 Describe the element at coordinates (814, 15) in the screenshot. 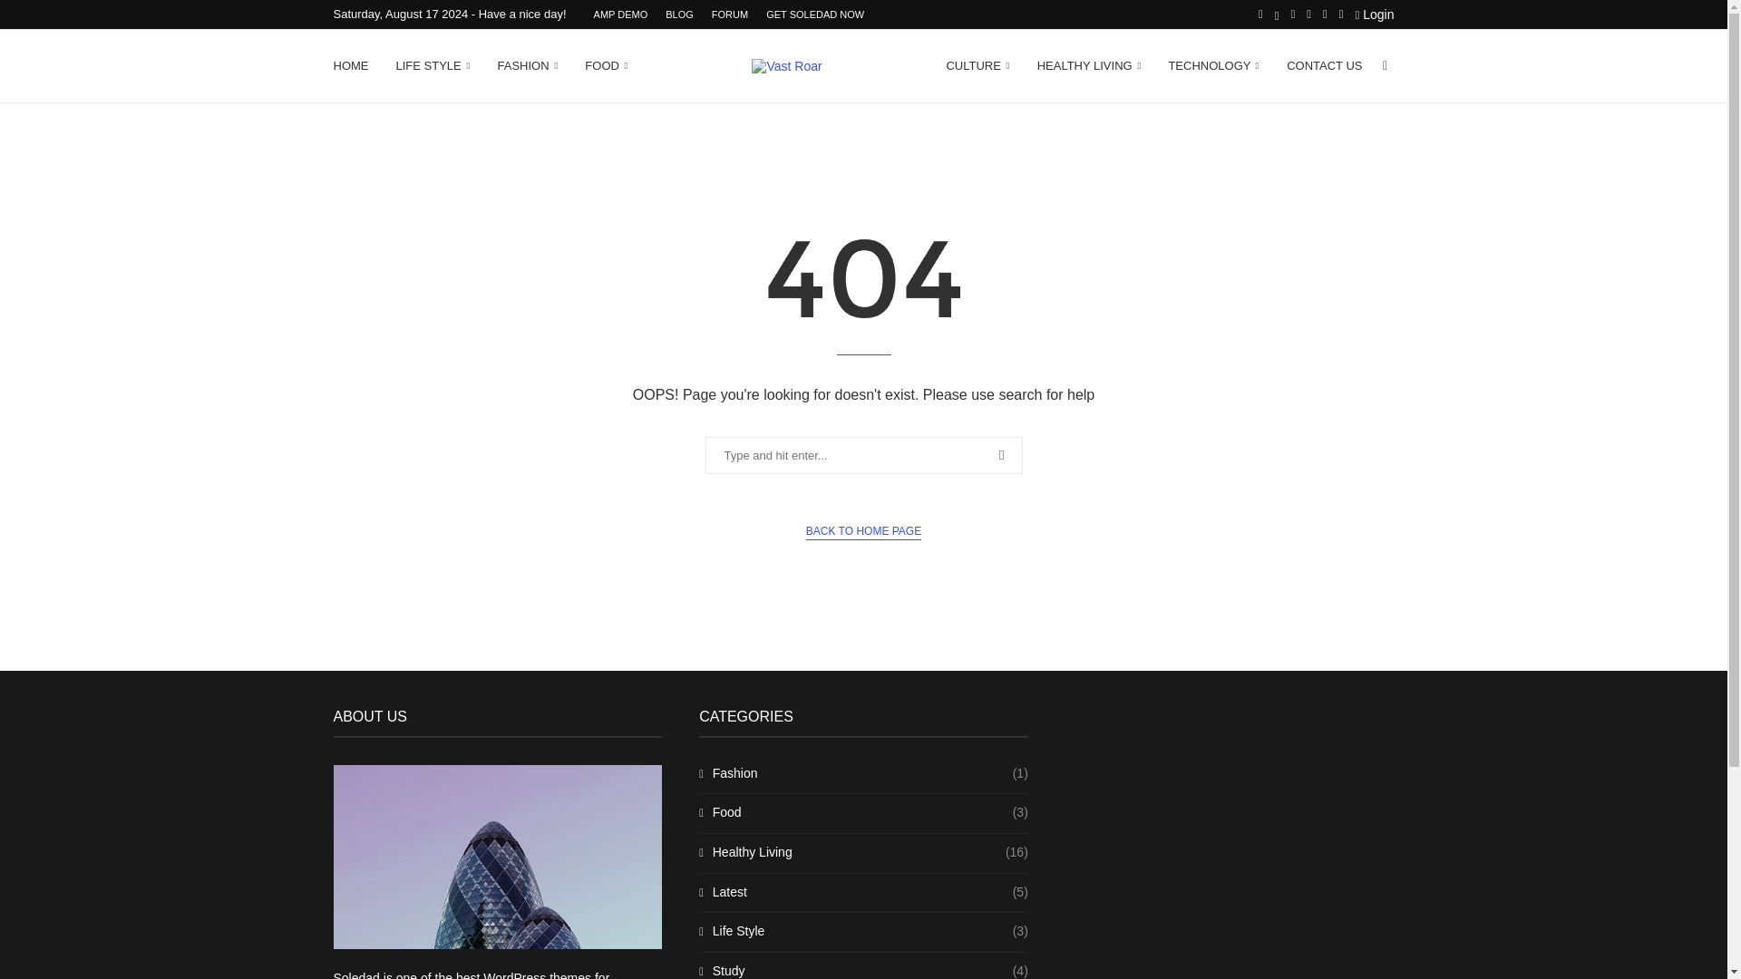

I see `GET SOLEDAD NOW` at that location.